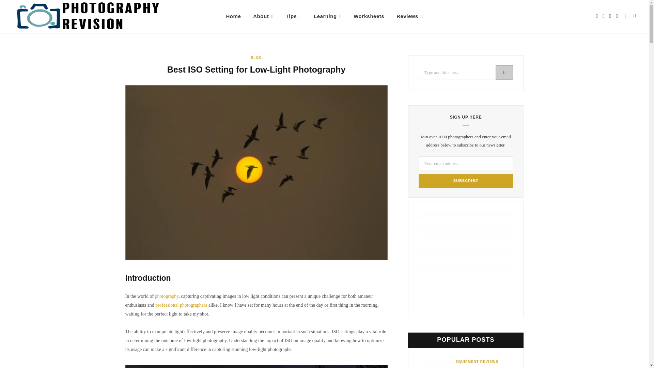  Describe the element at coordinates (465, 181) in the screenshot. I see `Subscribe` at that location.